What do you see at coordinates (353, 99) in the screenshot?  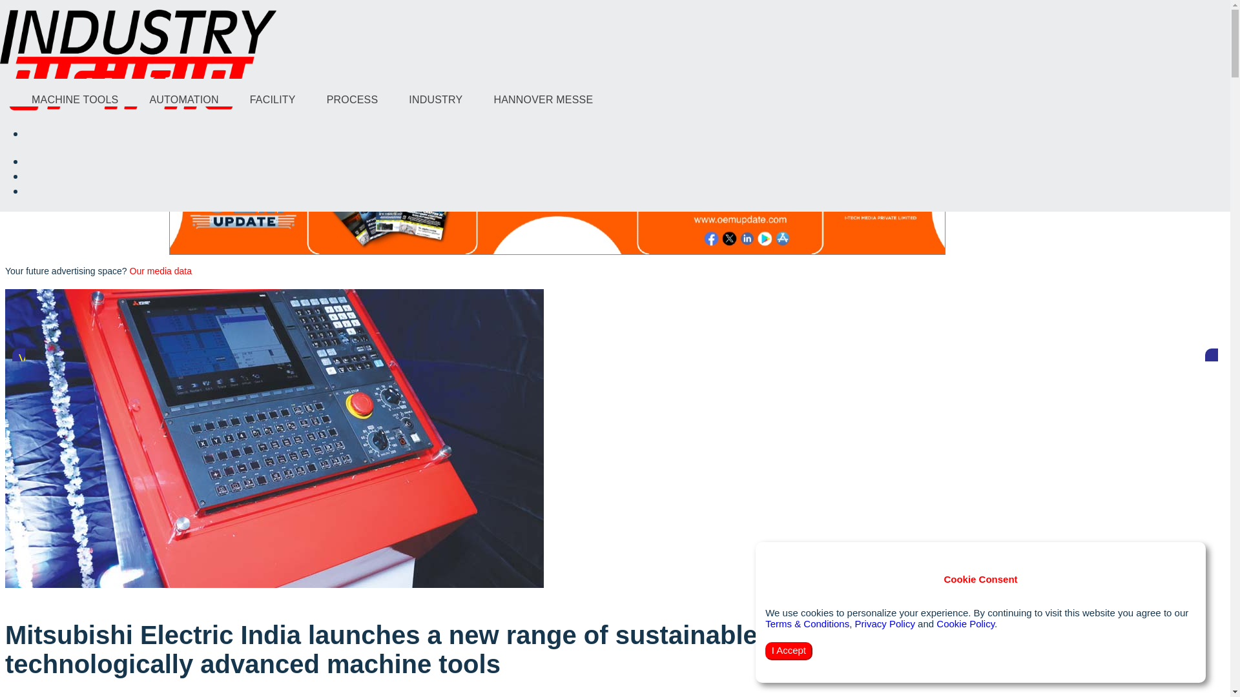 I see `PROCESS` at bounding box center [353, 99].